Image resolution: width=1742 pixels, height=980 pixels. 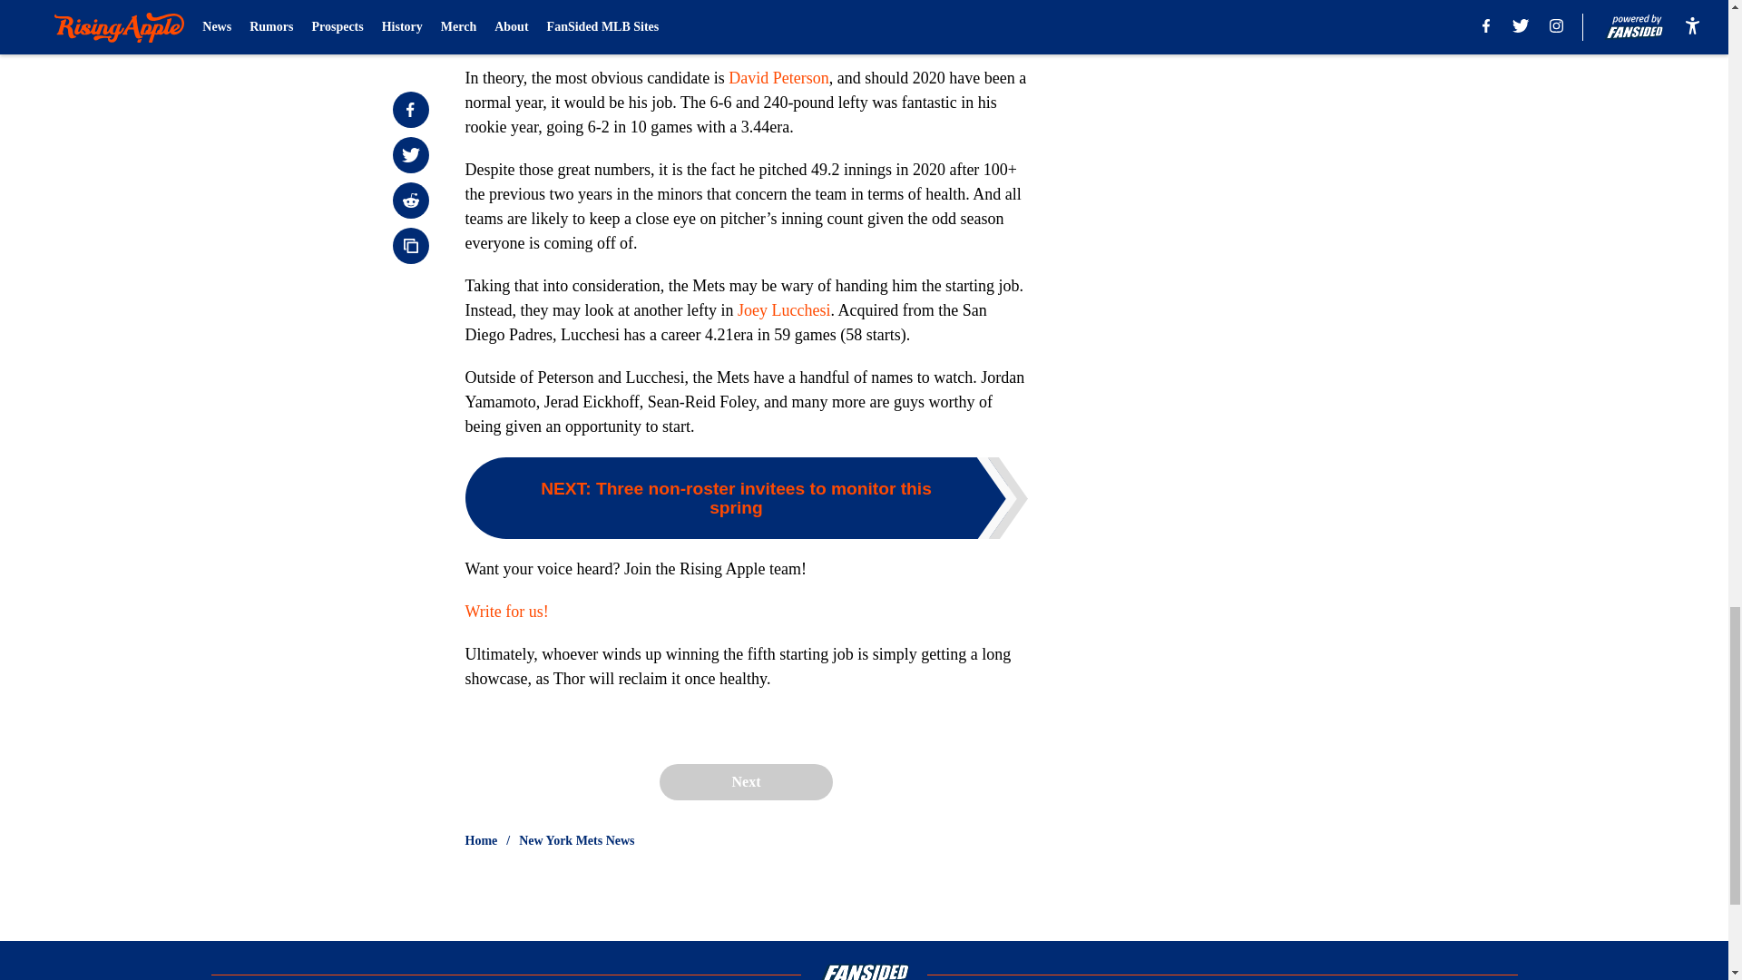 I want to click on Next, so click(x=745, y=782).